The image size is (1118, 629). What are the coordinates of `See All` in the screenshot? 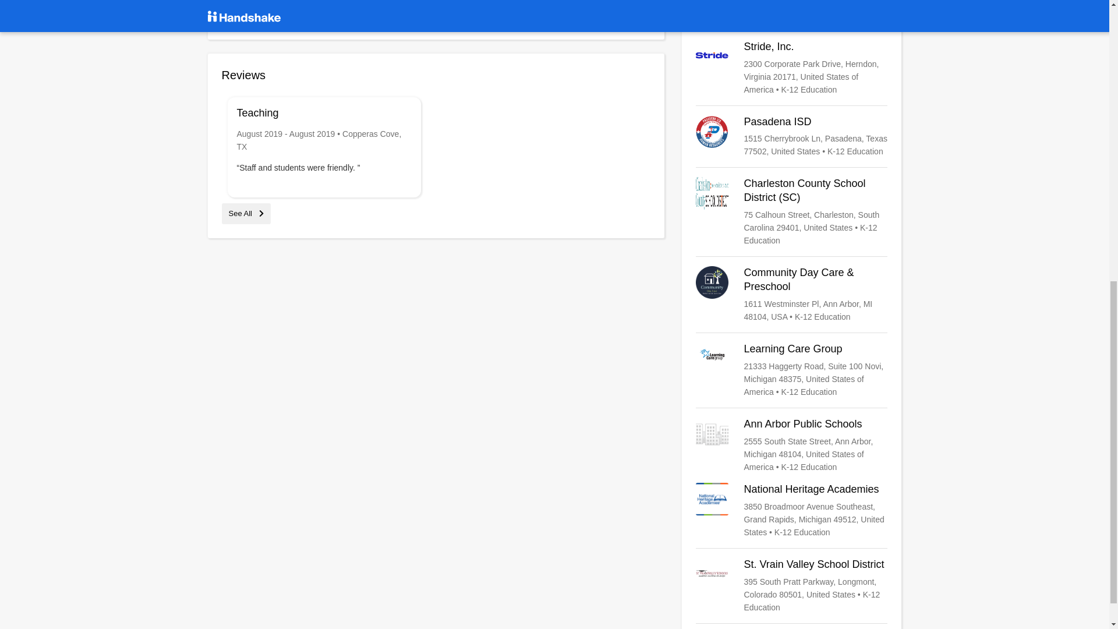 It's located at (246, 213).